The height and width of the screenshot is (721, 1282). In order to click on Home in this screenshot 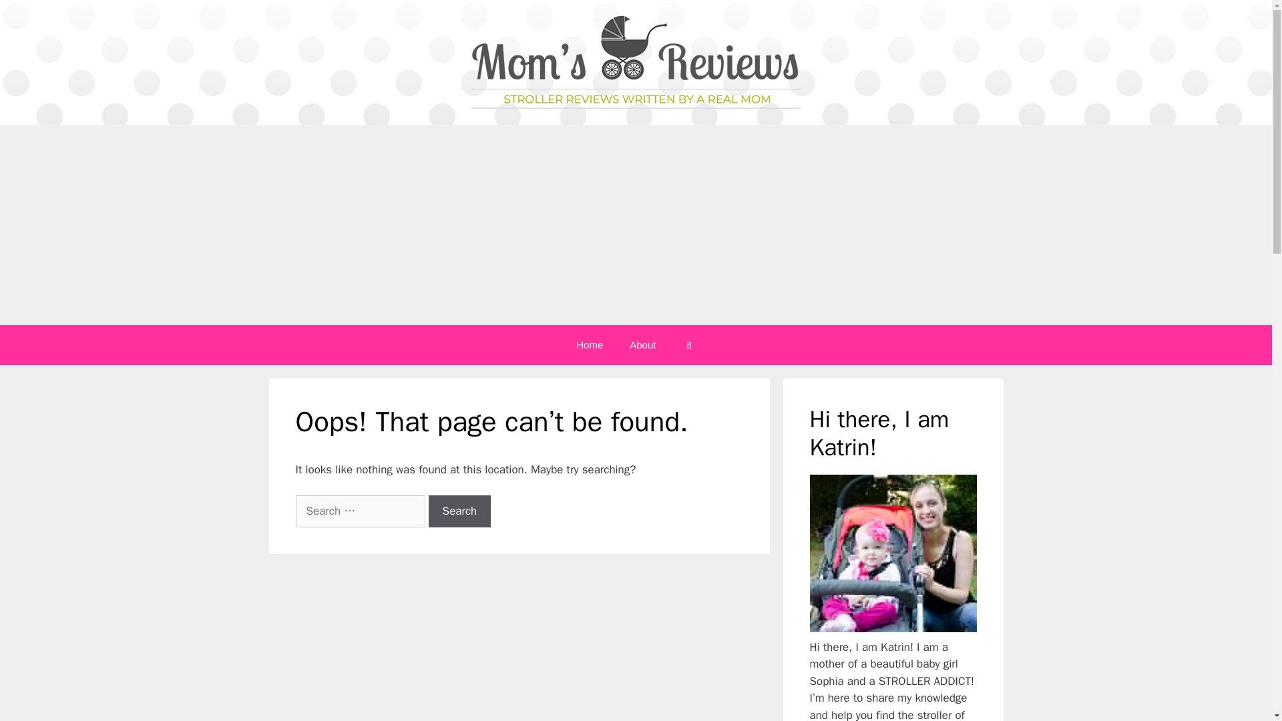, I will do `click(589, 344)`.